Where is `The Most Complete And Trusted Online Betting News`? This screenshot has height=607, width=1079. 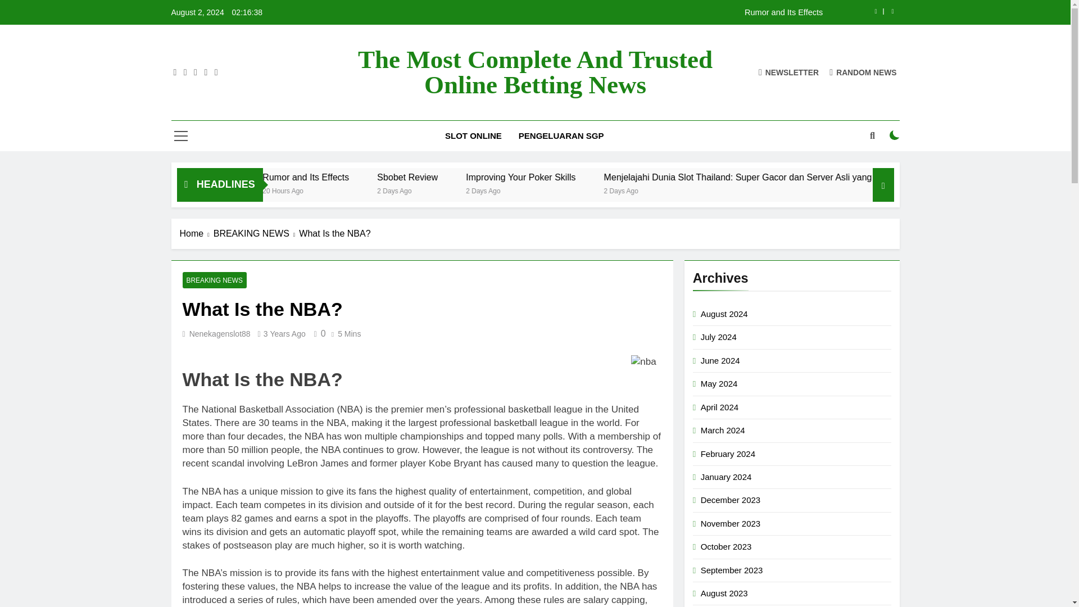
The Most Complete And Trusted Online Betting News is located at coordinates (535, 72).